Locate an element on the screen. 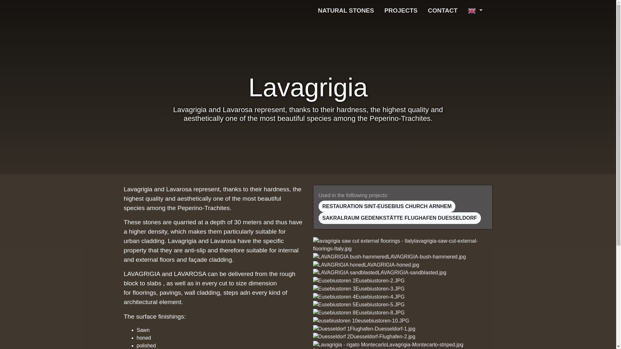 Image resolution: width=621 pixels, height=349 pixels. LAVAGRIGIA honed is located at coordinates (366, 265).